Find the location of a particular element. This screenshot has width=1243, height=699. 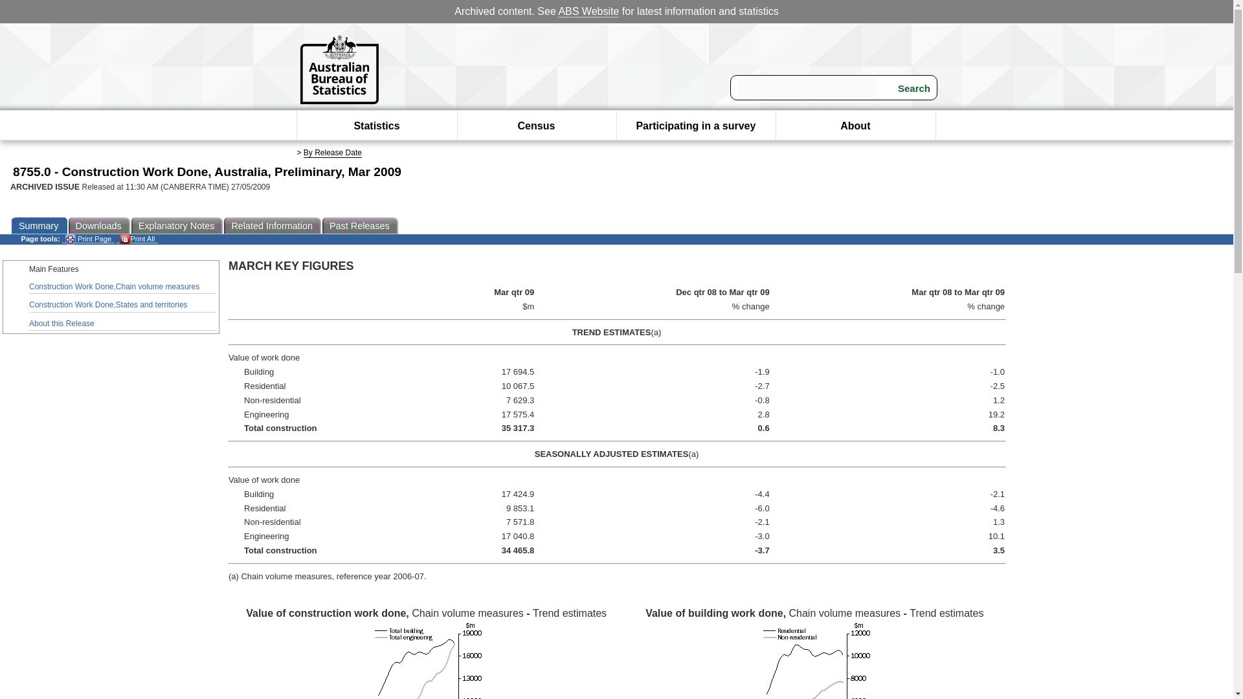

Participating in a survey is located at coordinates (695, 126).